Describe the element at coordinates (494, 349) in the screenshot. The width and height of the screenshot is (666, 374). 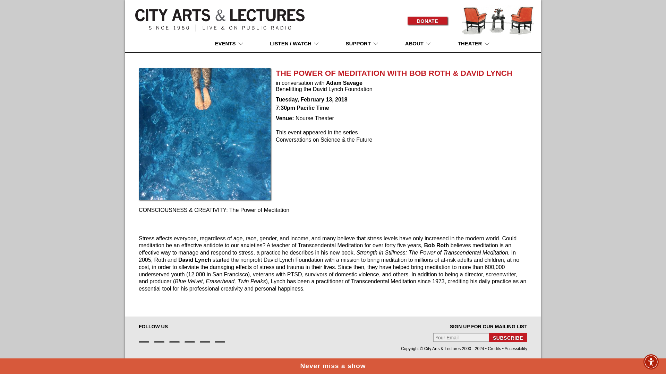
I see `Credits` at that location.